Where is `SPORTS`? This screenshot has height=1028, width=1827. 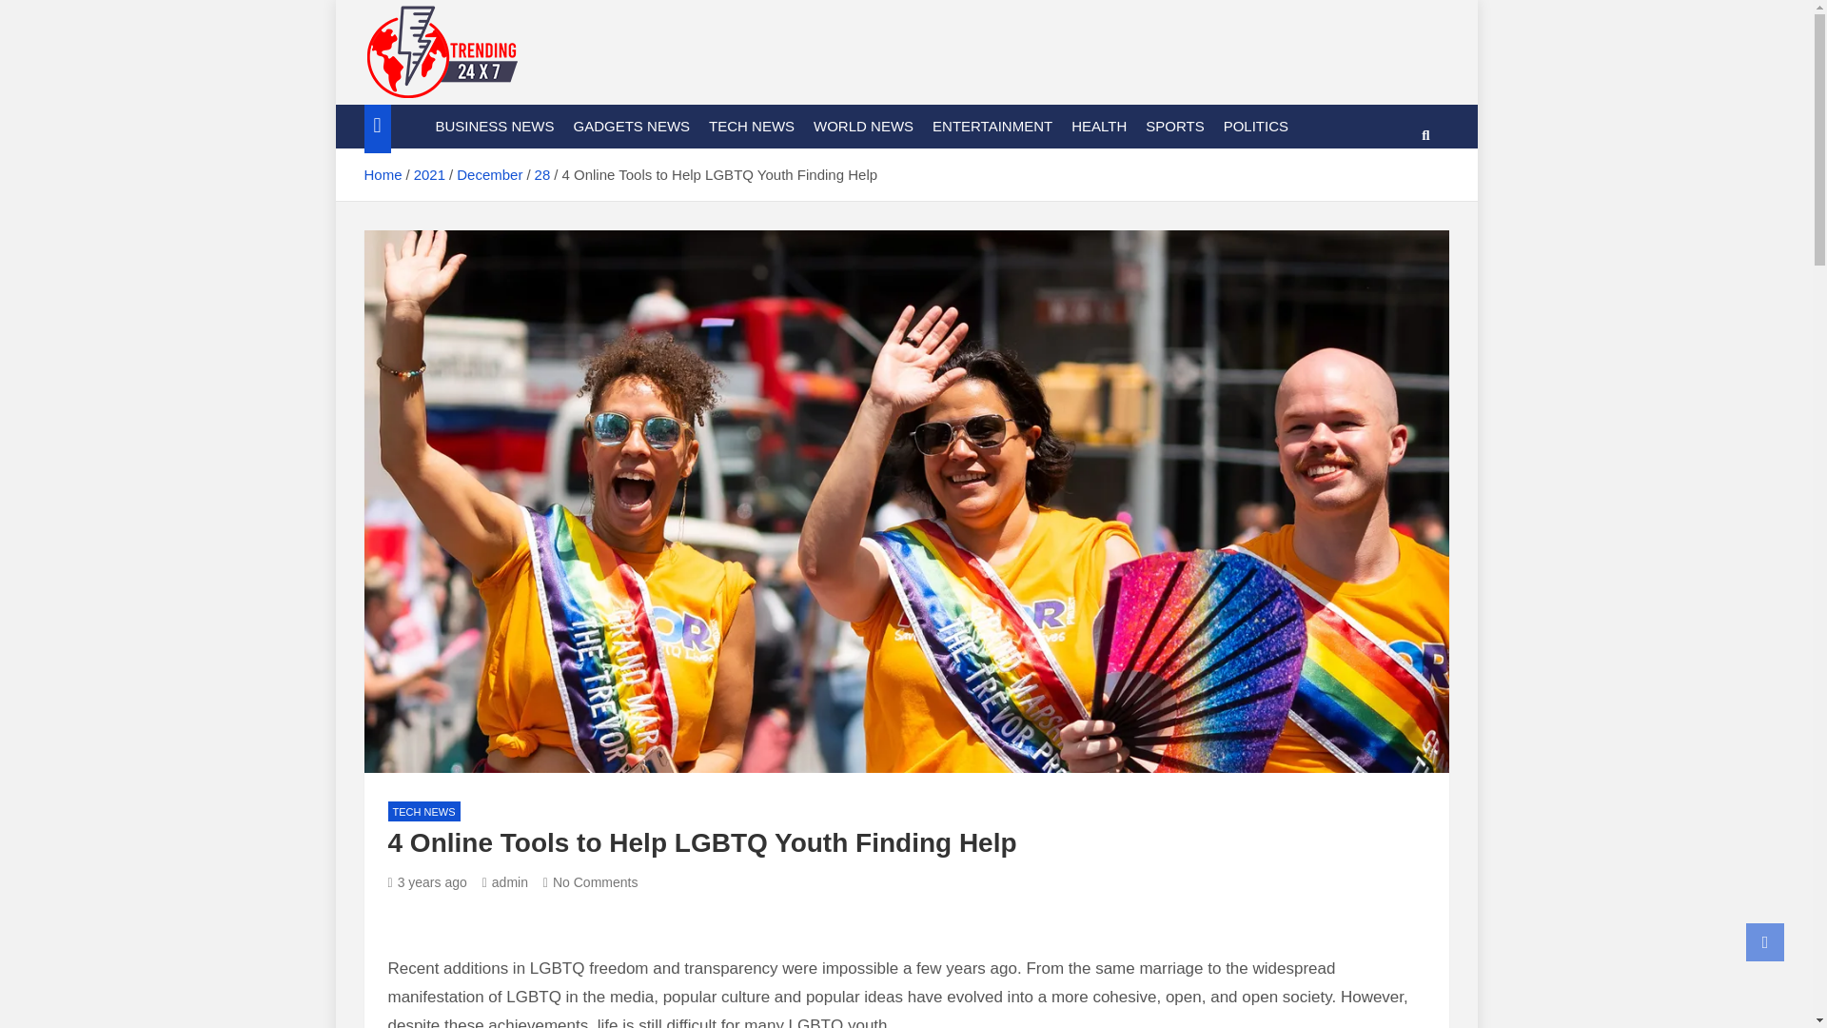
SPORTS is located at coordinates (1174, 126).